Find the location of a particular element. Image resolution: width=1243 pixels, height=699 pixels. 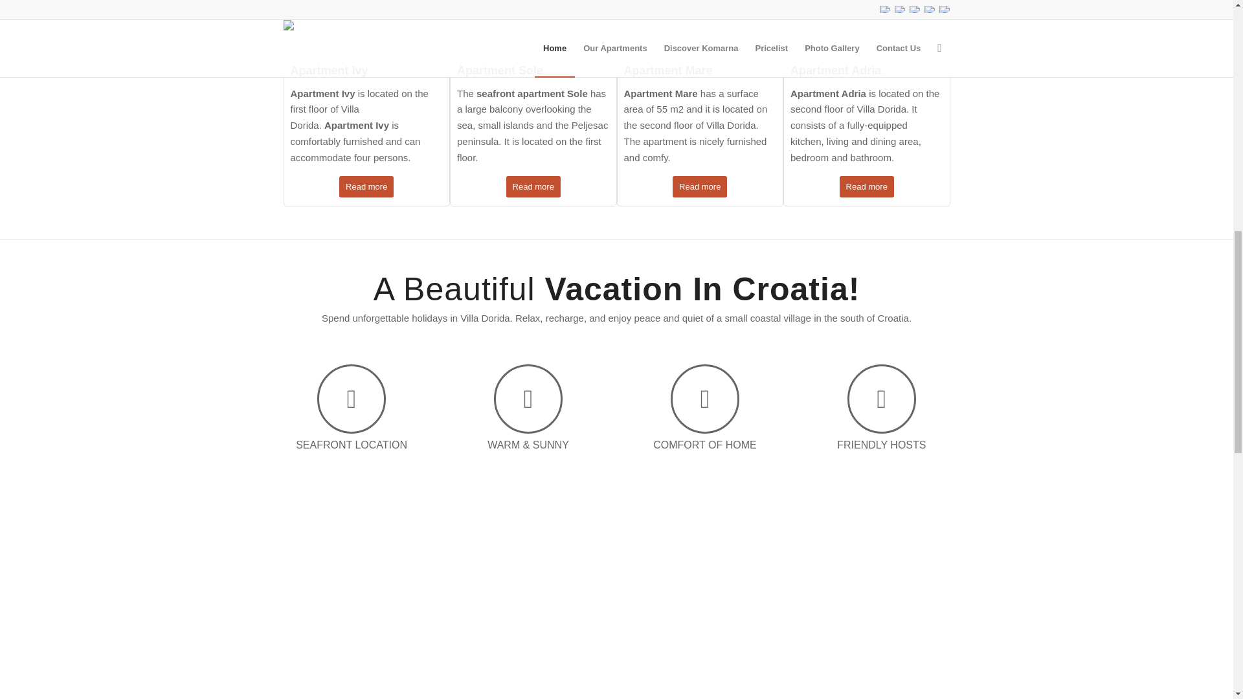

Read more is located at coordinates (866, 186).